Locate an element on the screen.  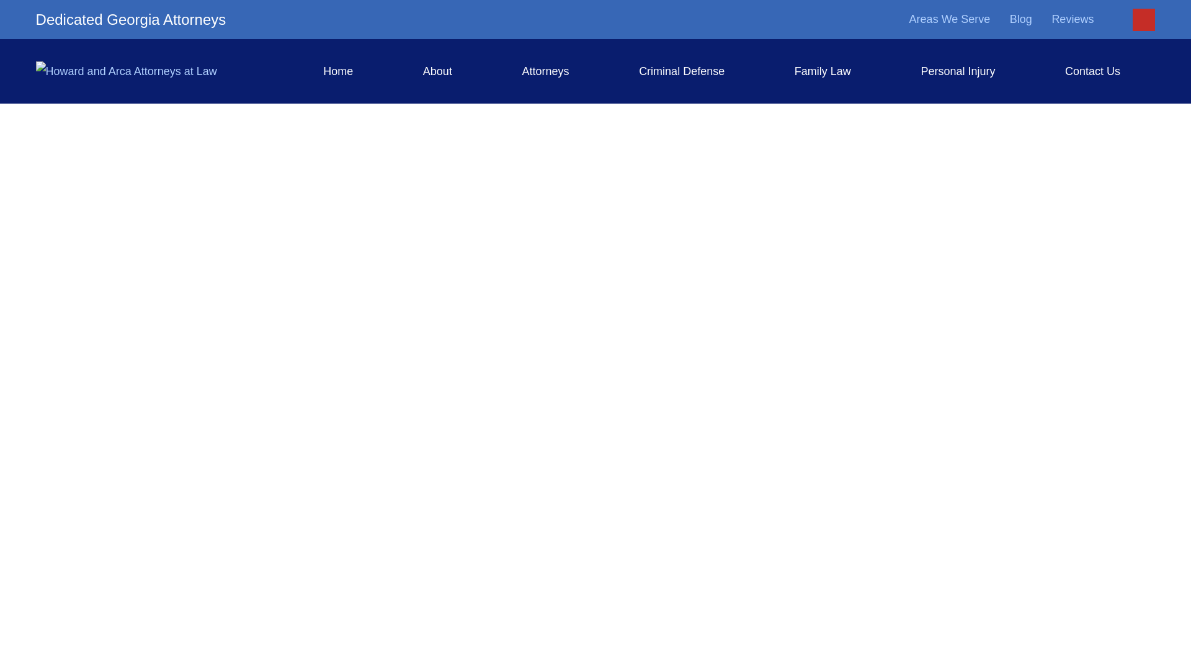
Howard and Arca Attorneys at Law is located at coordinates (126, 71).